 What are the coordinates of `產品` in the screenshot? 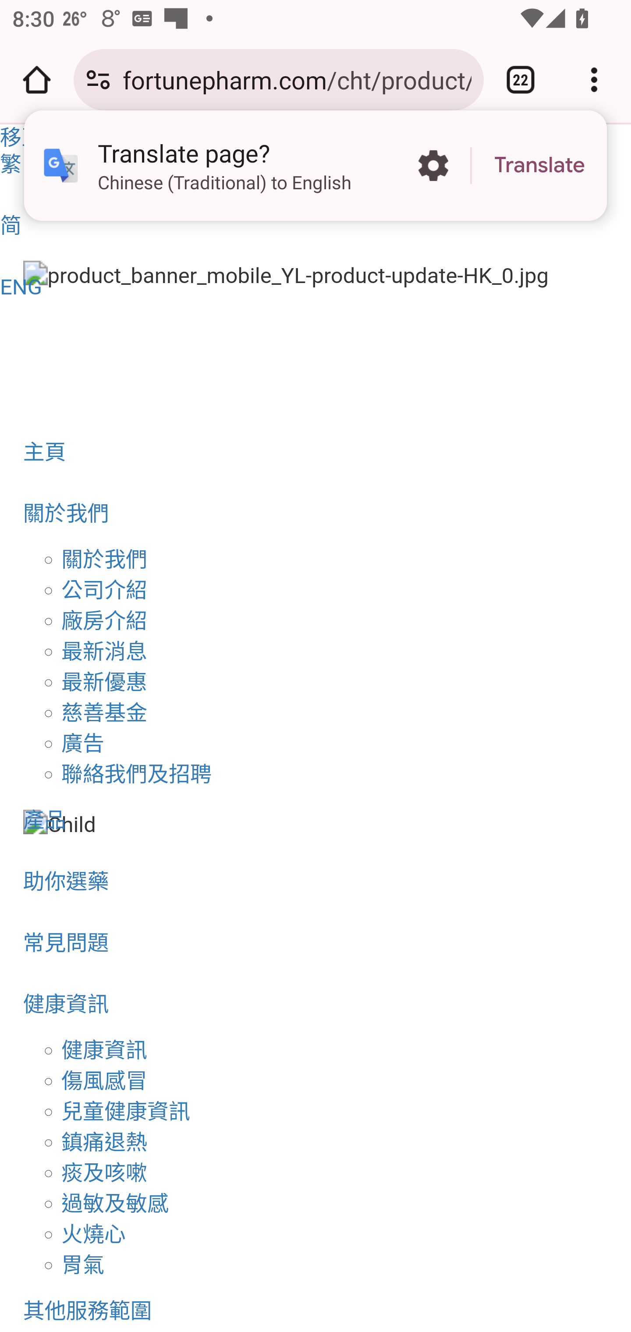 It's located at (315, 820).